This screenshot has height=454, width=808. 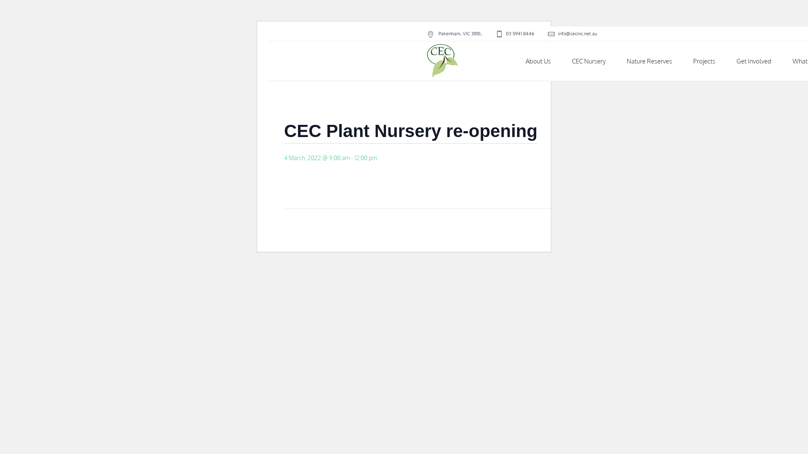 I want to click on info@cecinc.net.au, so click(x=577, y=33).